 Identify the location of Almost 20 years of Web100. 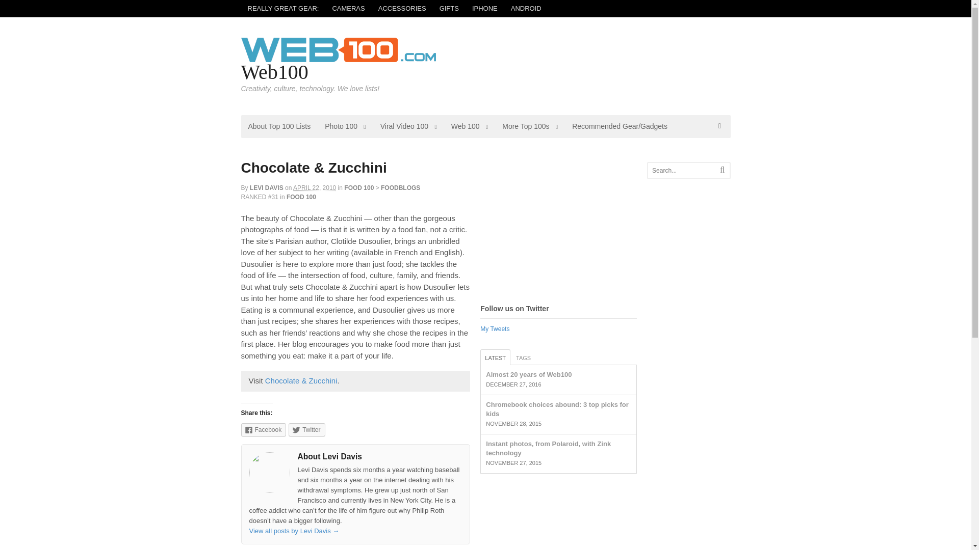
(528, 374).